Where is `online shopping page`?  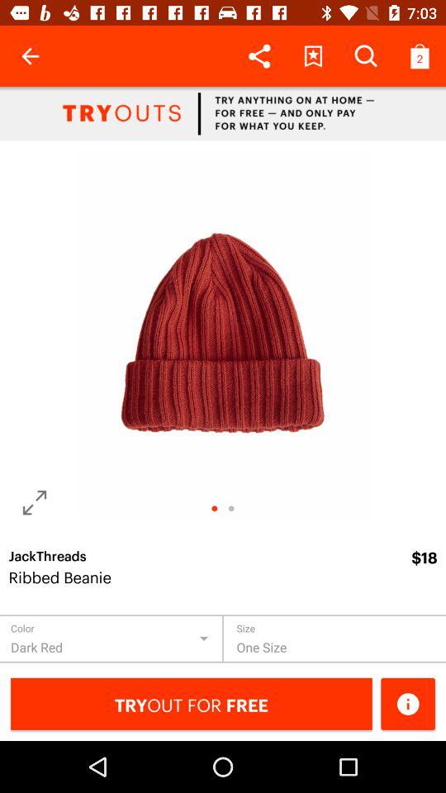
online shopping page is located at coordinates (223, 114).